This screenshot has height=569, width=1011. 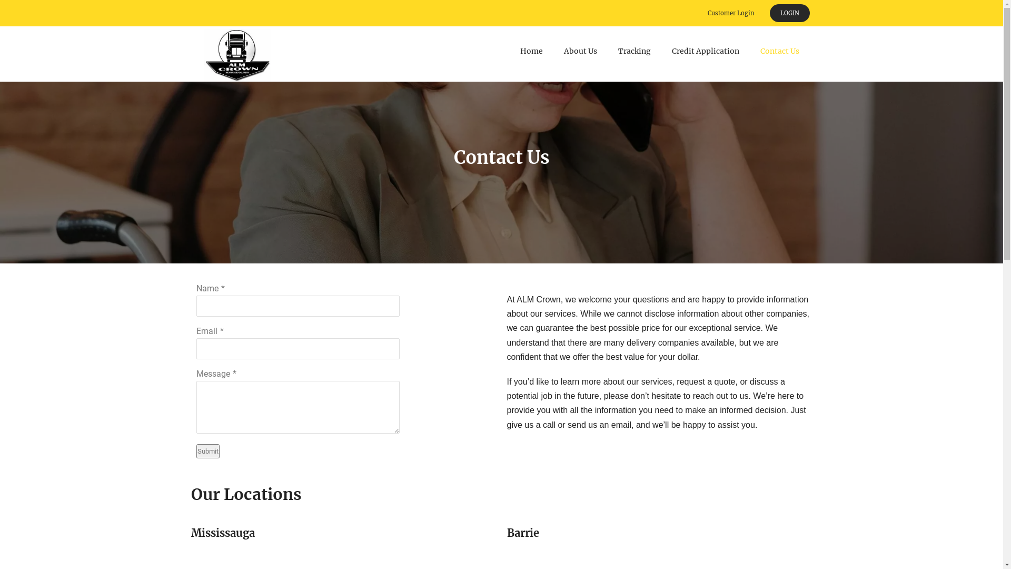 I want to click on Credit Application, so click(x=706, y=51).